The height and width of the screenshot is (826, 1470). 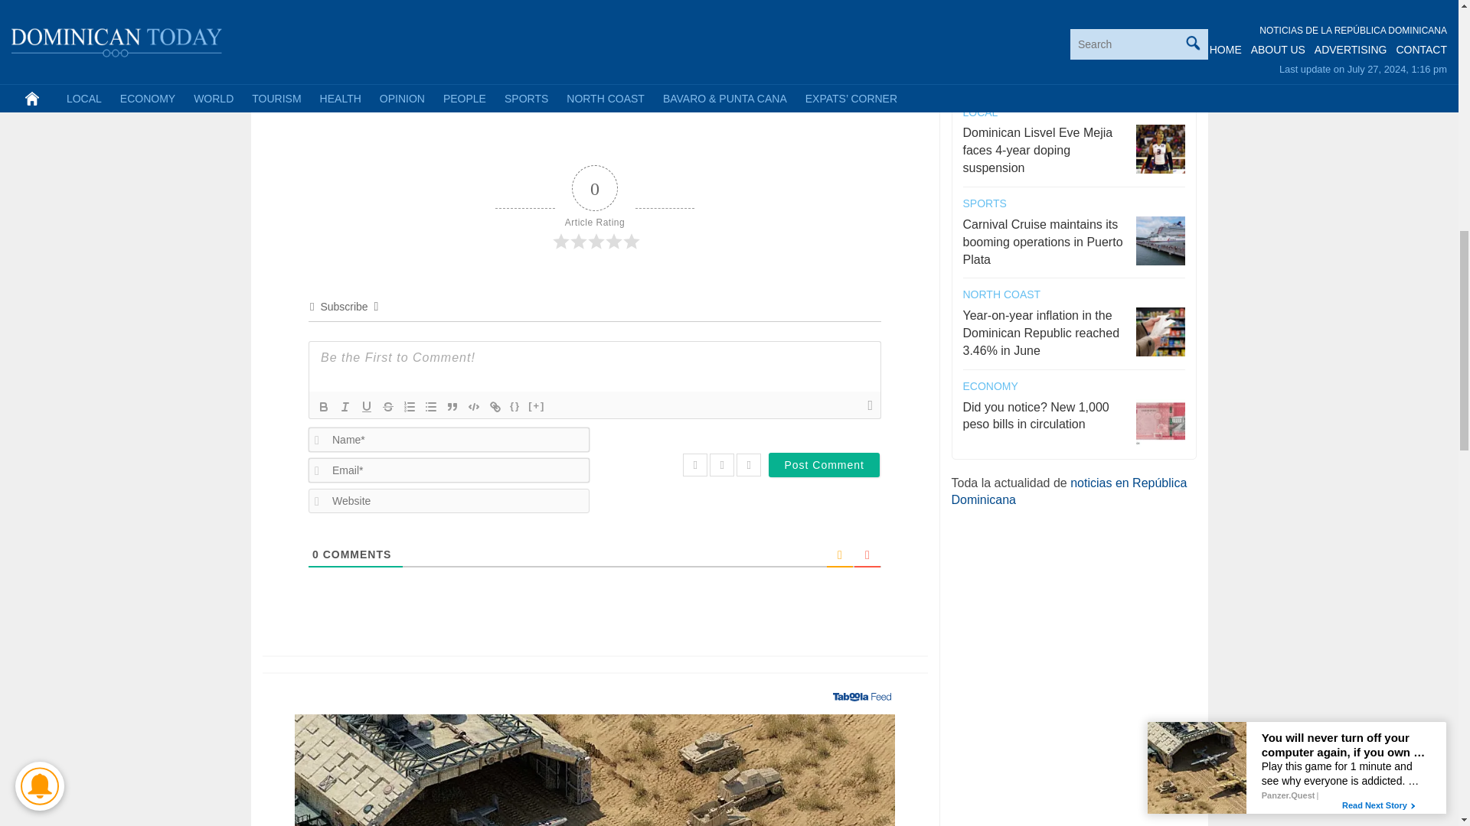 What do you see at coordinates (409, 407) in the screenshot?
I see `Ordered List` at bounding box center [409, 407].